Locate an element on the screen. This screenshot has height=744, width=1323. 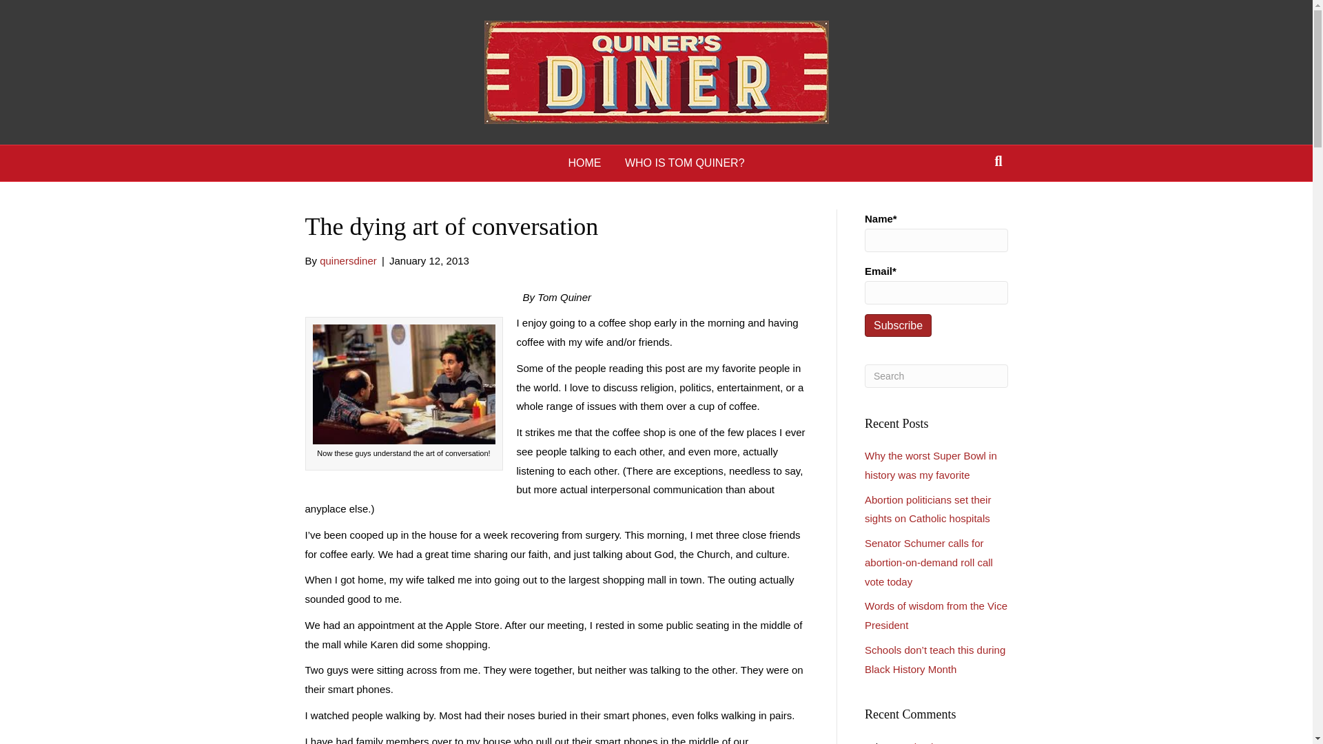
Abortion politicians set their sights on Catholic hospitals is located at coordinates (927, 510).